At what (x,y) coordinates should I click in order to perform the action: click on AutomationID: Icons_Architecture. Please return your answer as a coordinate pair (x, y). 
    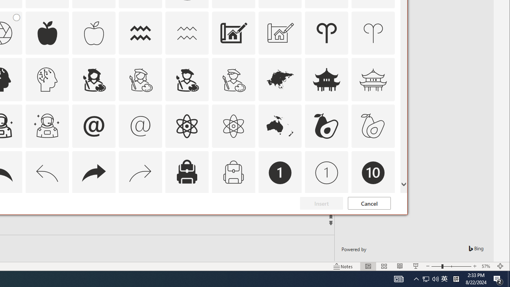
    Looking at the image, I should click on (233, 33).